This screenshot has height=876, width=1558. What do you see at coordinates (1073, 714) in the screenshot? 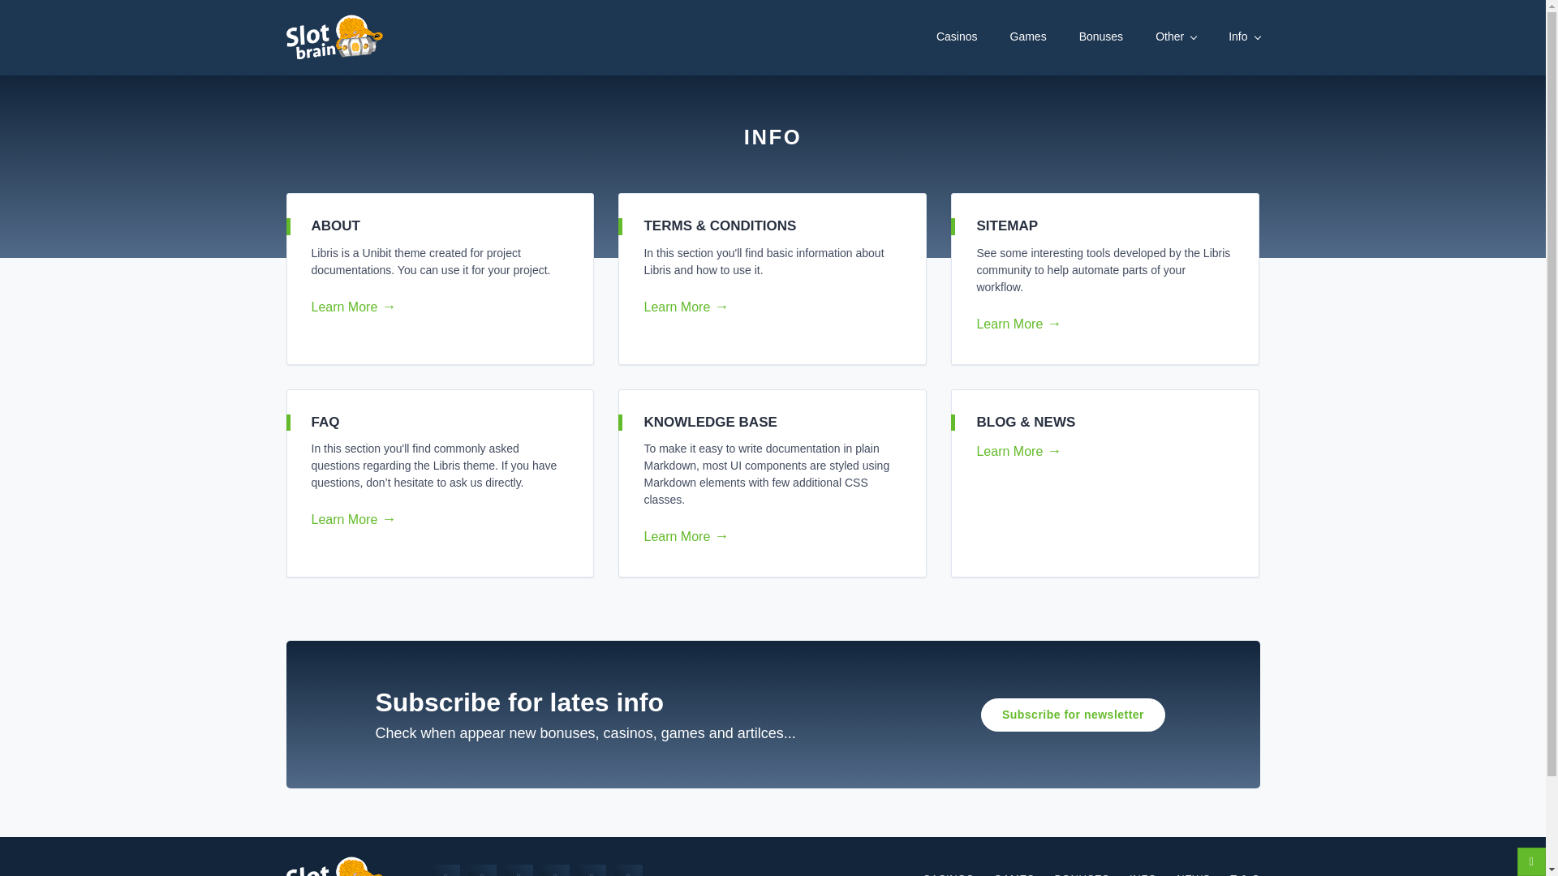
I see `Subscribe for newsletter` at bounding box center [1073, 714].